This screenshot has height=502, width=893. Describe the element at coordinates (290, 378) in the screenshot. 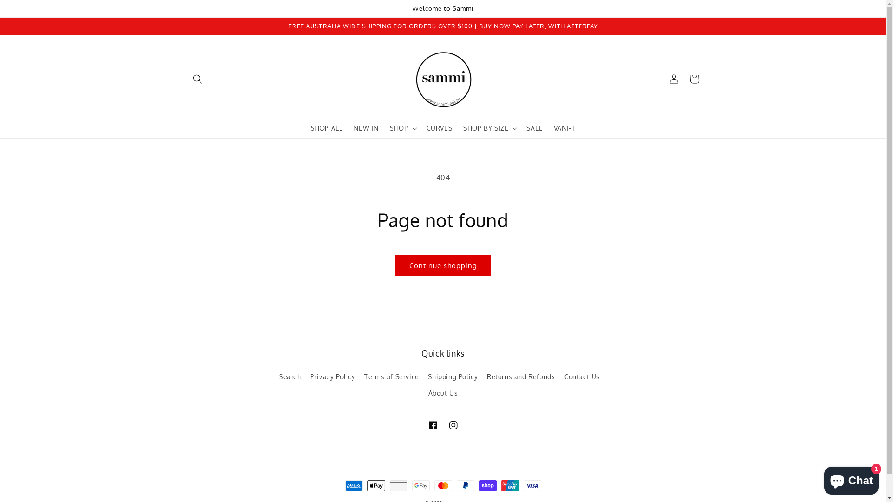

I see `Search` at that location.